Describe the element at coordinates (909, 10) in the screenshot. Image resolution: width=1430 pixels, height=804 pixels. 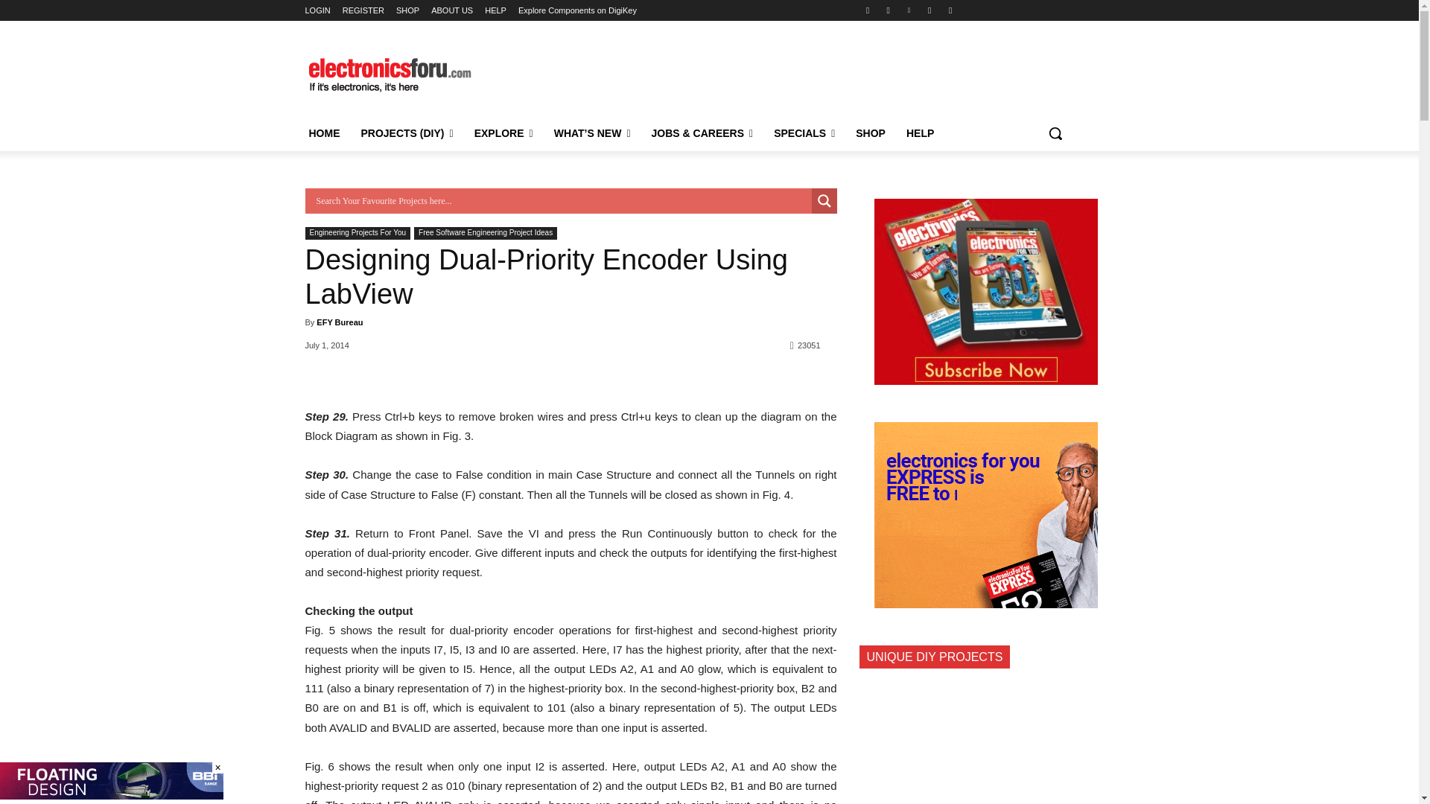
I see `Linkedin` at that location.